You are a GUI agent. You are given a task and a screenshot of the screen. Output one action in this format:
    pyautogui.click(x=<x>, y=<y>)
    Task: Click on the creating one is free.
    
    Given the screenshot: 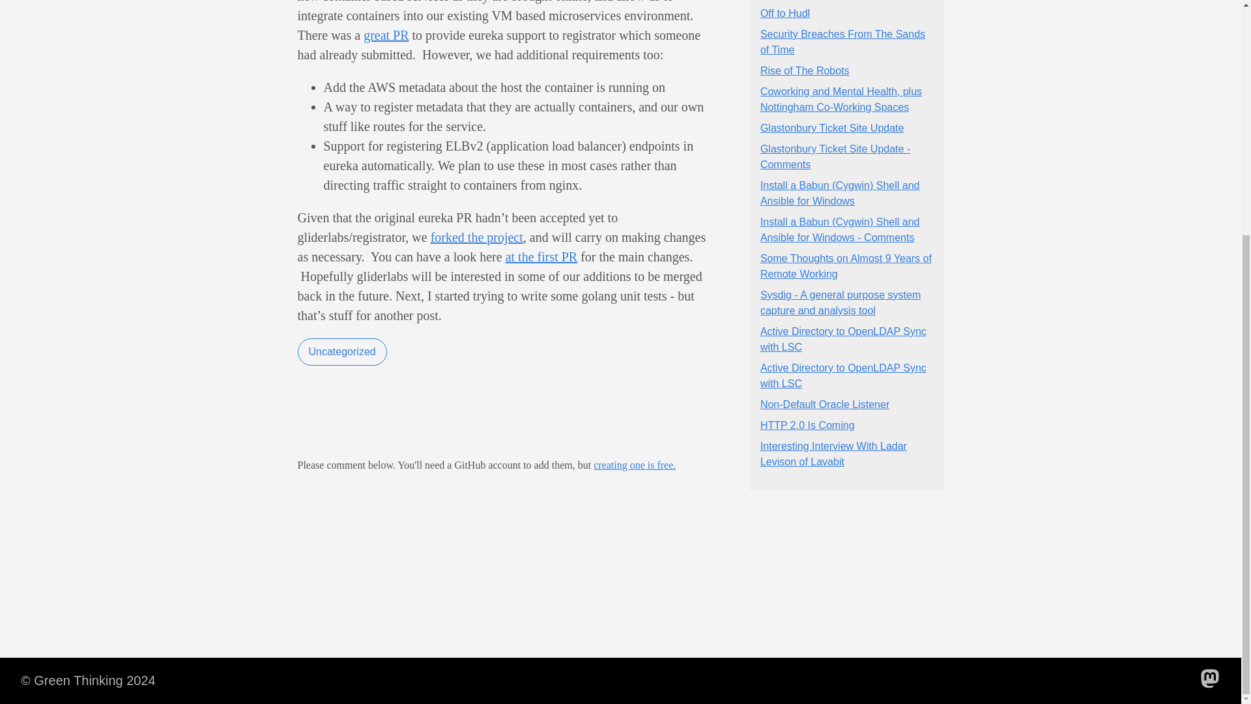 What is the action you would take?
    pyautogui.click(x=634, y=465)
    